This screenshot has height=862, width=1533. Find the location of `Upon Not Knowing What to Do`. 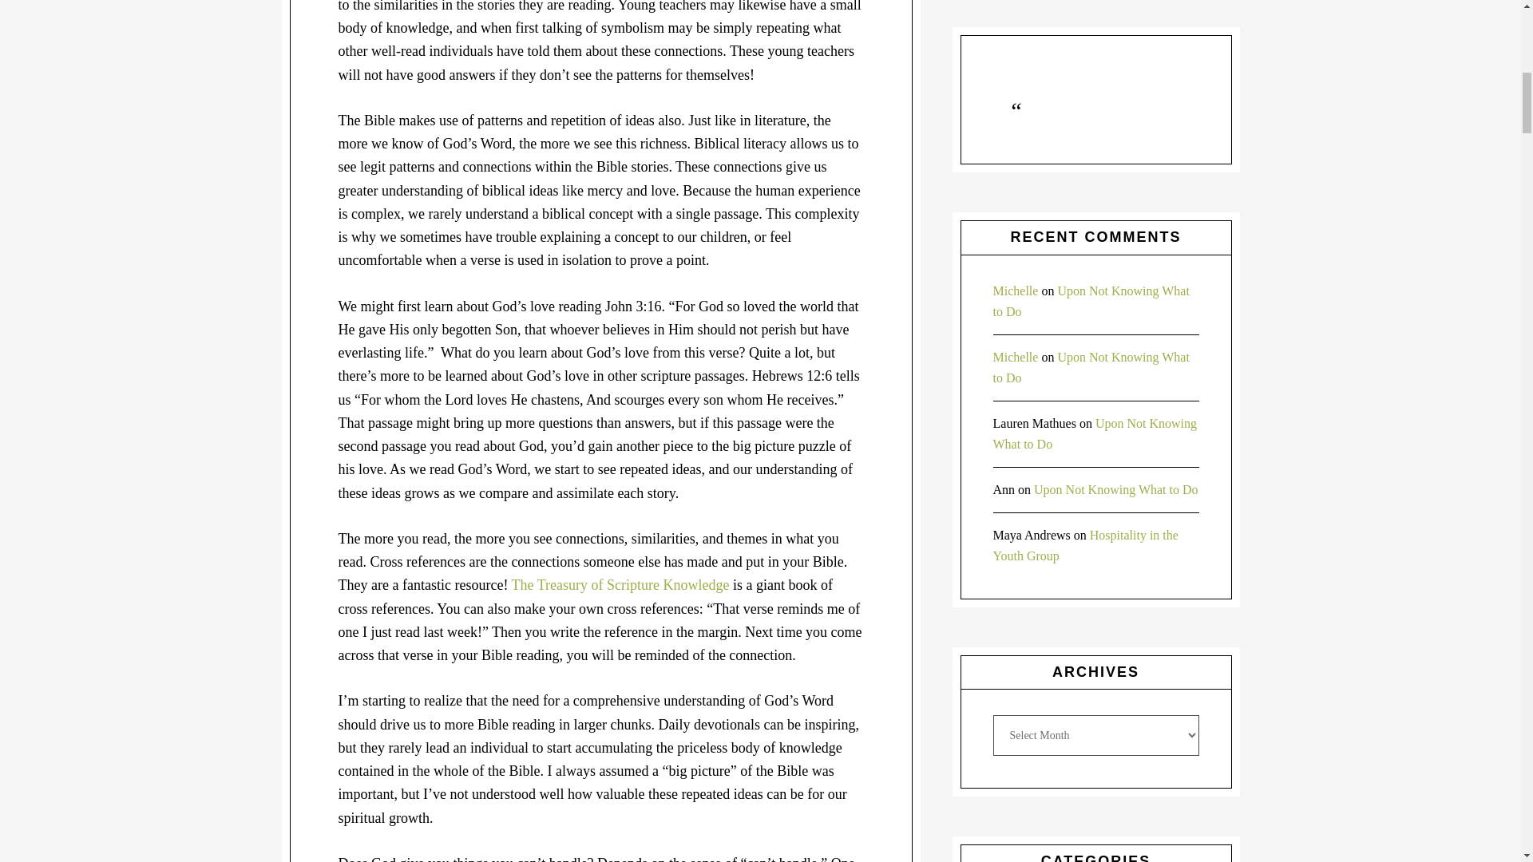

Upon Not Knowing What to Do is located at coordinates (1115, 489).